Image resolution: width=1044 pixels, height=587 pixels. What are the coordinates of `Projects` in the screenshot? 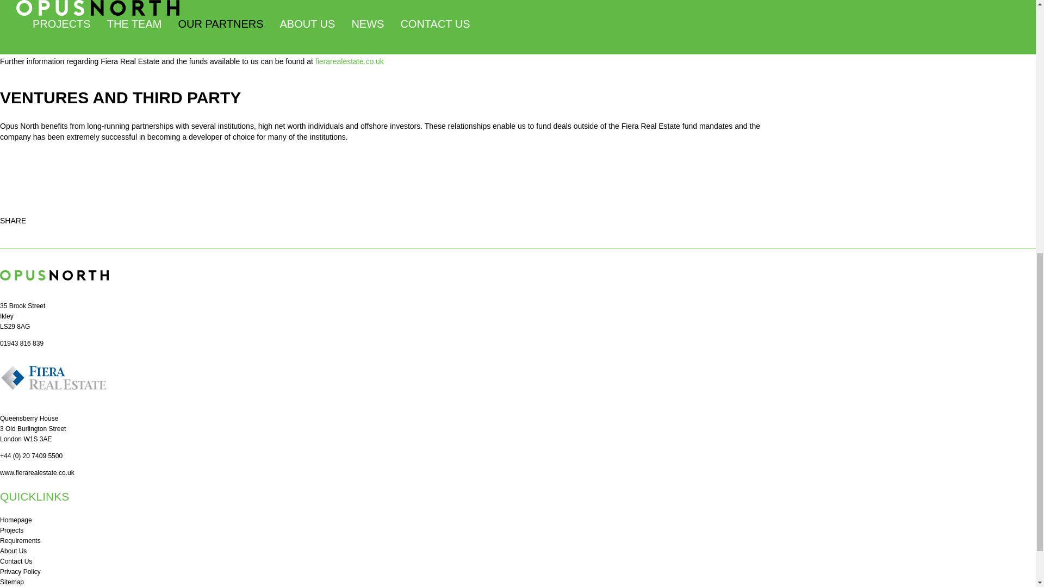 It's located at (11, 530).